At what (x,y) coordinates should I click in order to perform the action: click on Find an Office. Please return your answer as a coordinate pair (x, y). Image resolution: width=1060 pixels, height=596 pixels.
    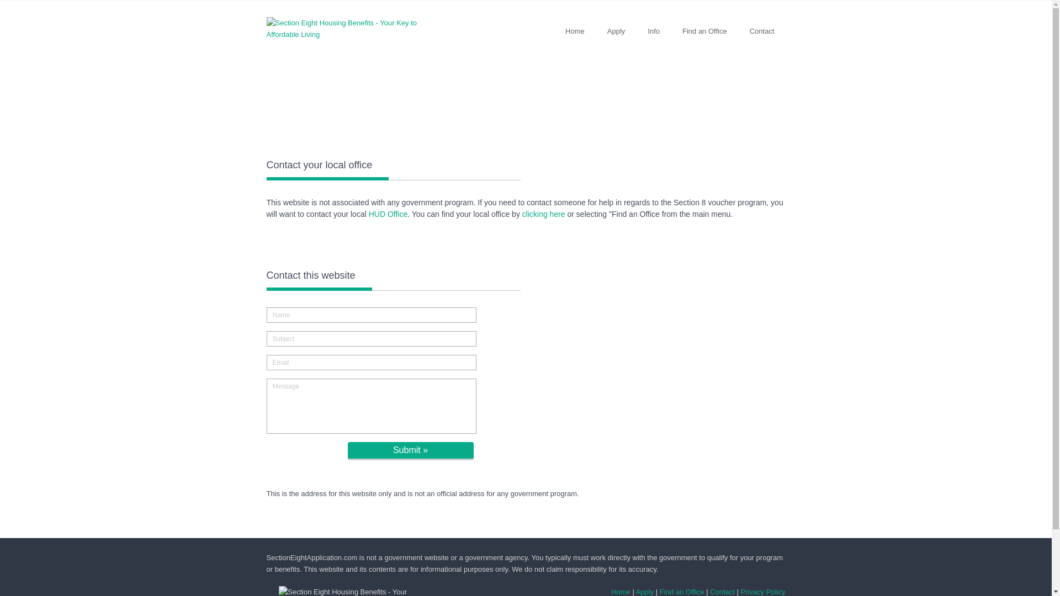
    Looking at the image, I should click on (682, 592).